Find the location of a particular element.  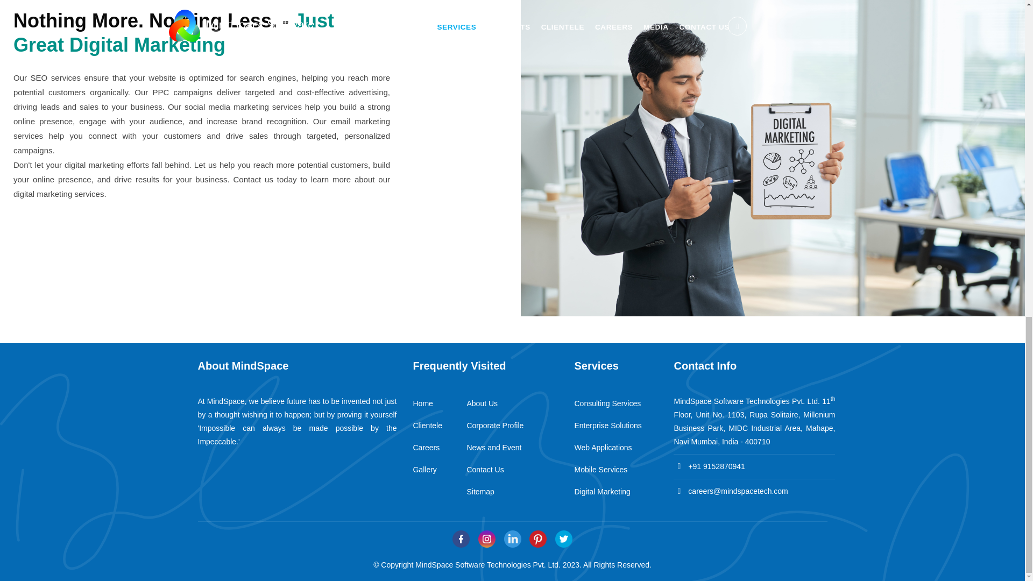

Sitemap is located at coordinates (480, 492).